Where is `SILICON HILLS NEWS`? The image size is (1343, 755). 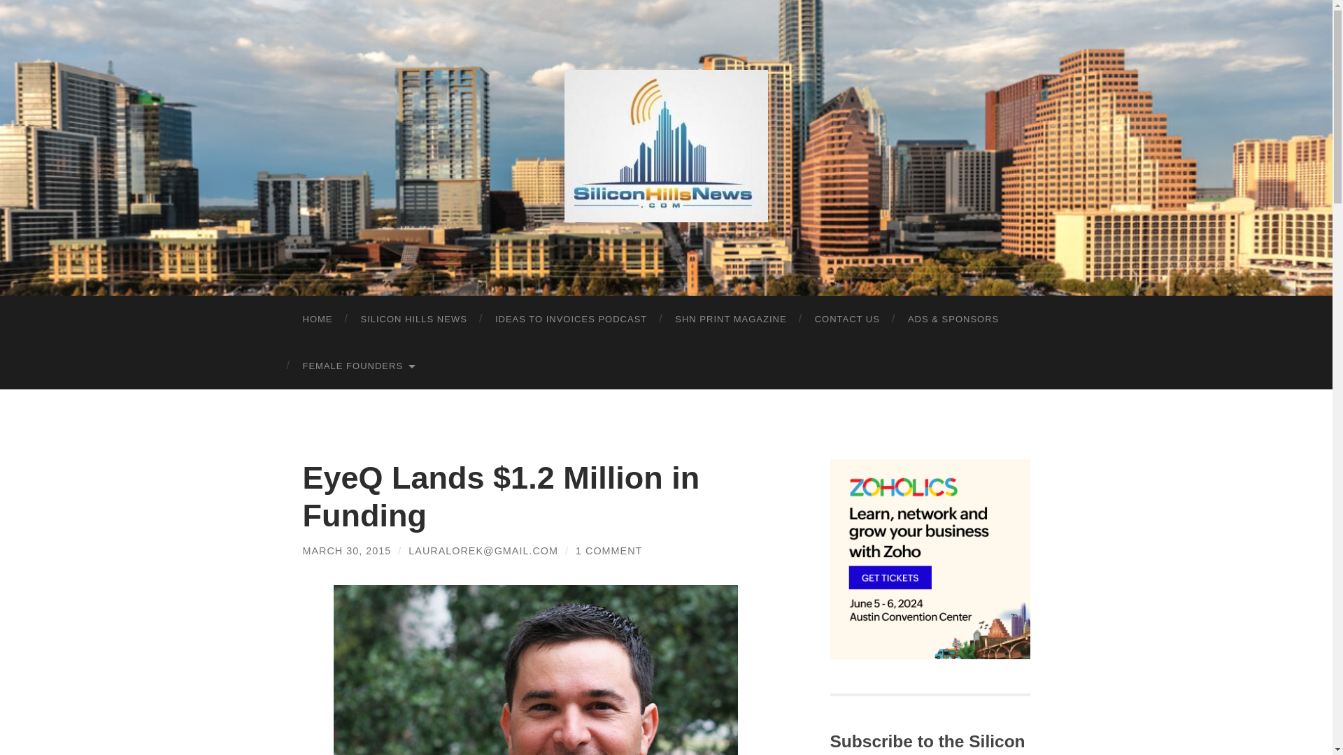 SILICON HILLS NEWS is located at coordinates (413, 319).